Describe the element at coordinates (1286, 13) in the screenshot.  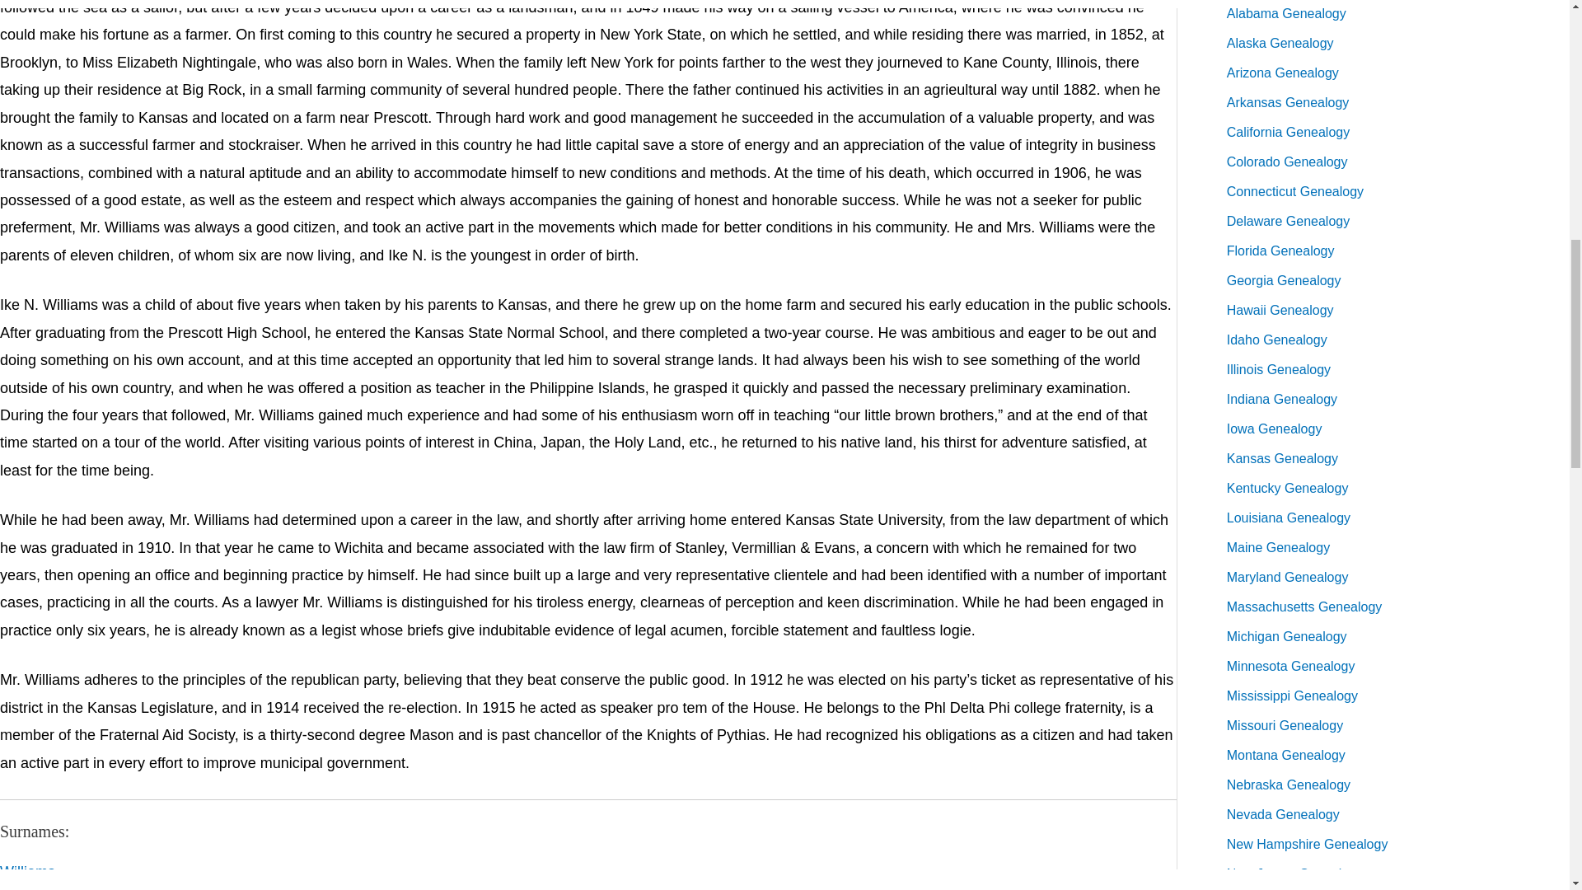
I see `Alabama Genealogy` at that location.